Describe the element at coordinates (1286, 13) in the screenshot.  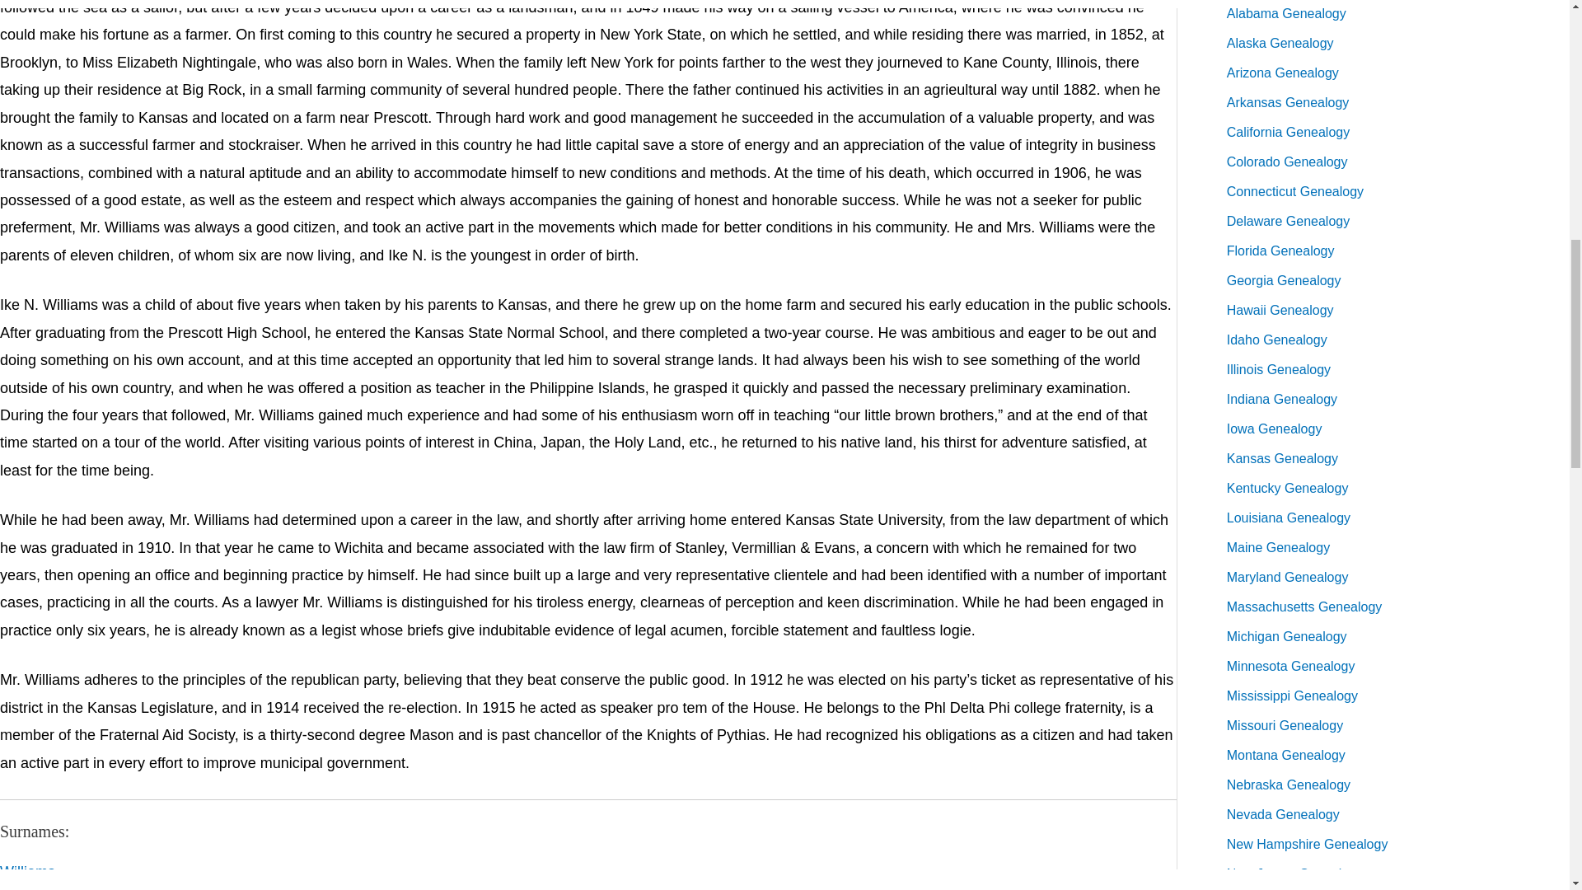
I see `Alabama Genealogy` at that location.